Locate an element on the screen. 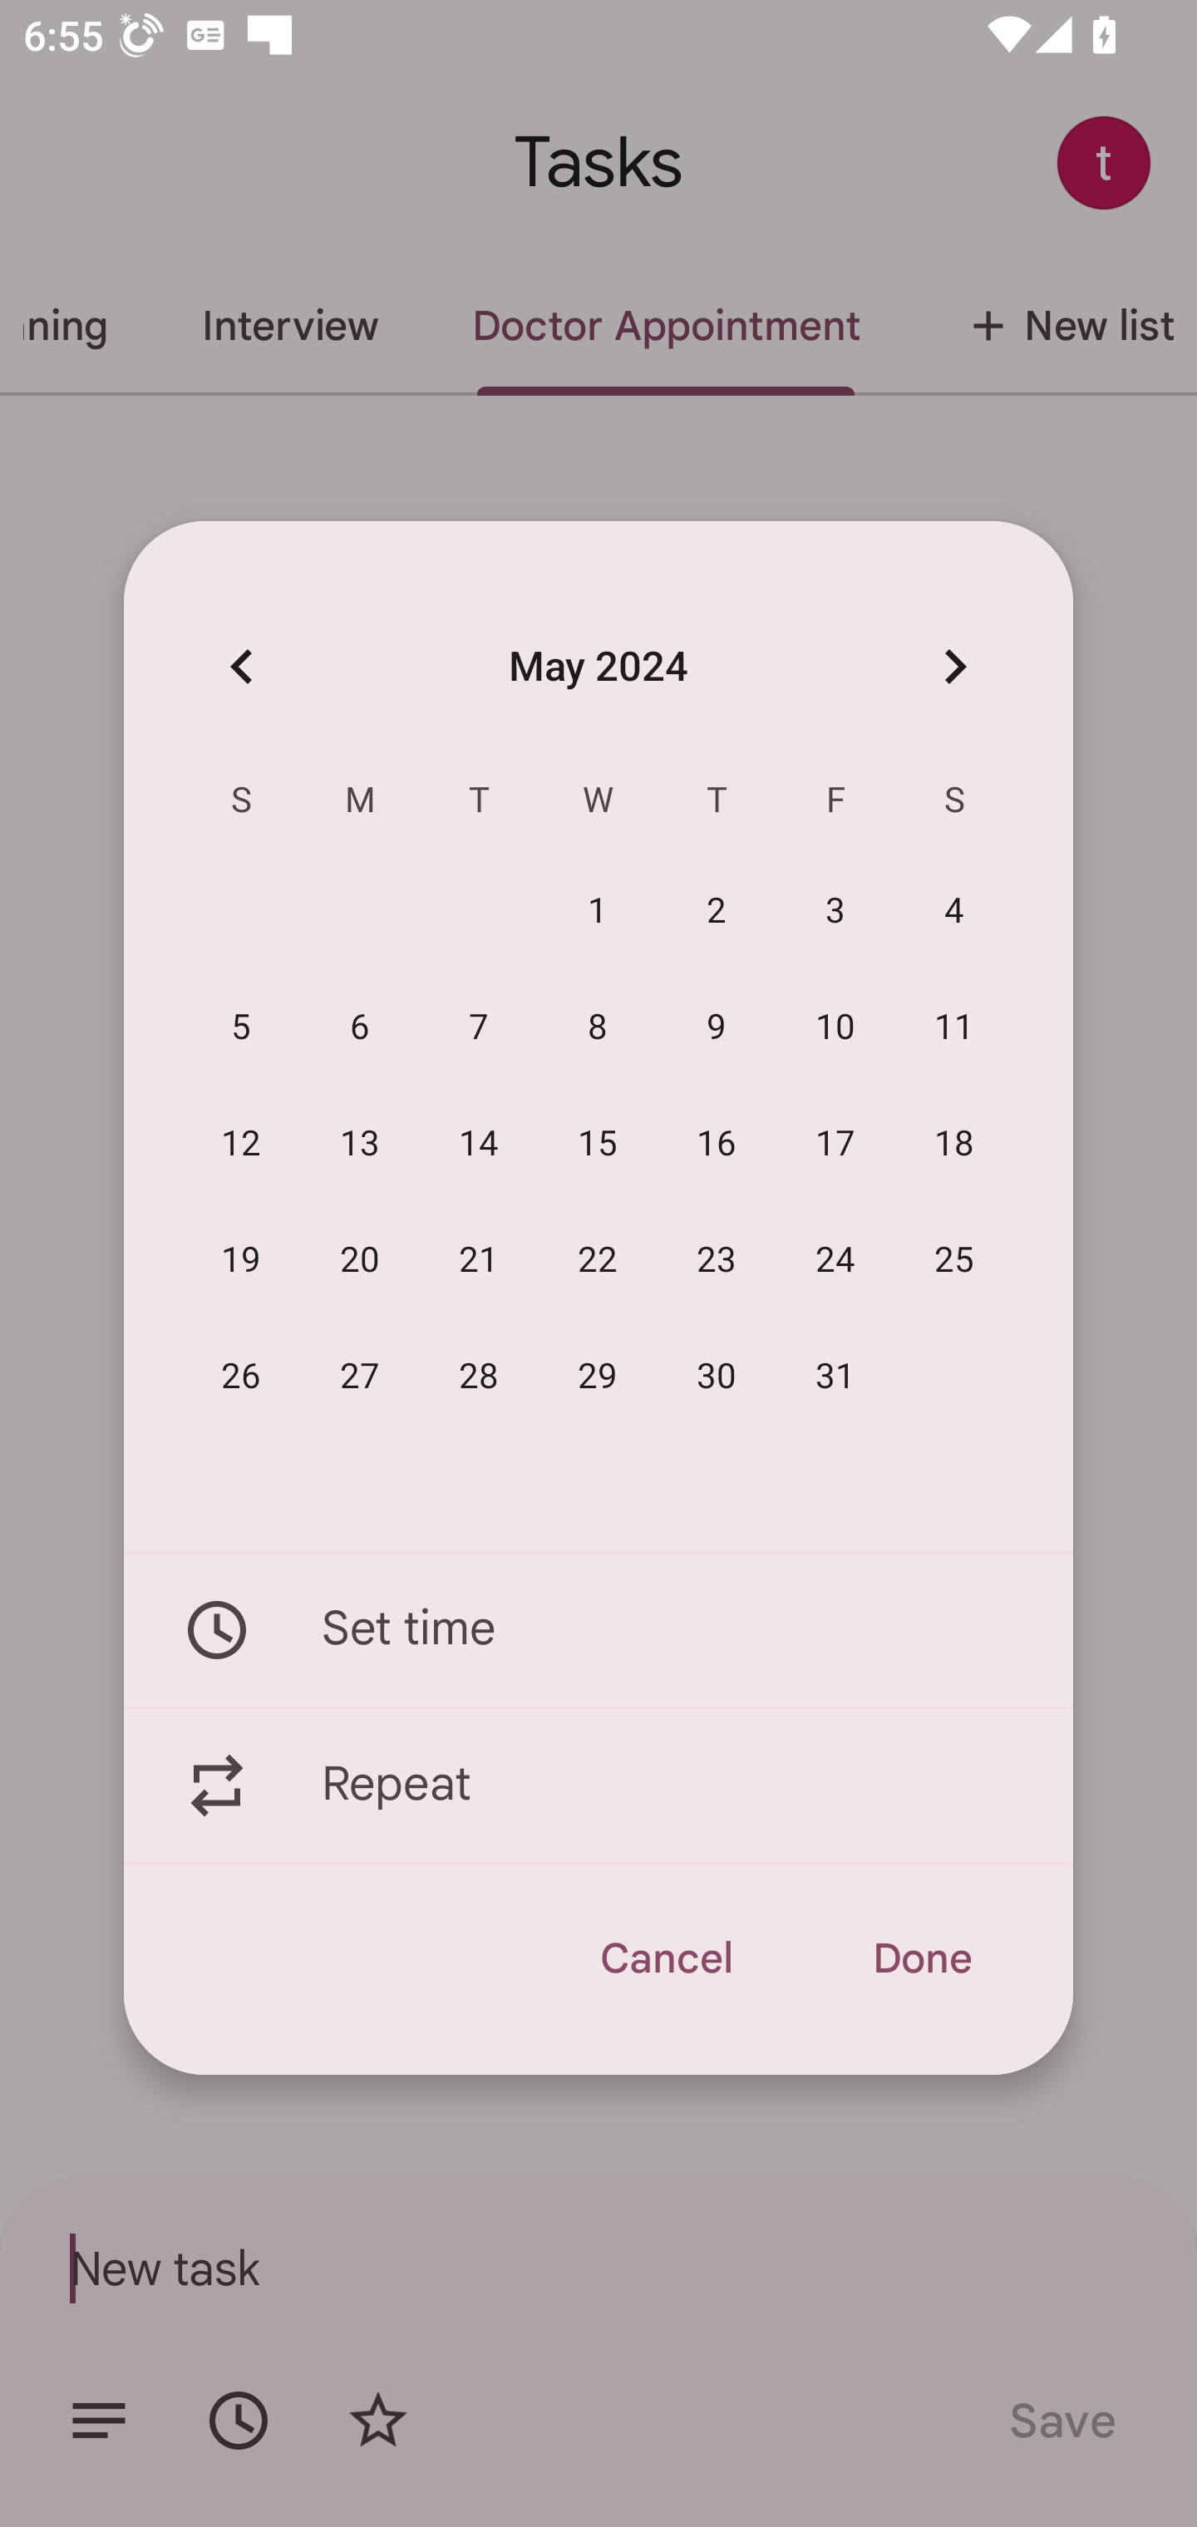 Image resolution: width=1197 pixels, height=2527 pixels. 23 23 May 2024 is located at coordinates (717, 1260).